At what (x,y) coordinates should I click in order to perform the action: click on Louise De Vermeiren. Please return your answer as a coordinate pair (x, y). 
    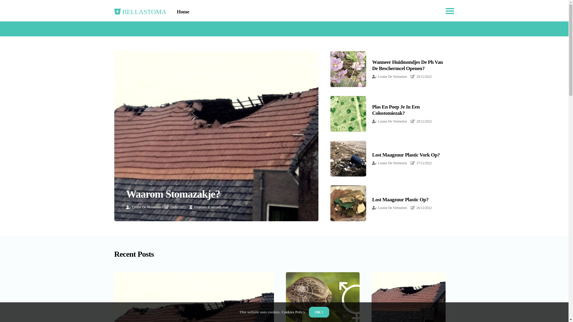
    Looking at the image, I should click on (393, 77).